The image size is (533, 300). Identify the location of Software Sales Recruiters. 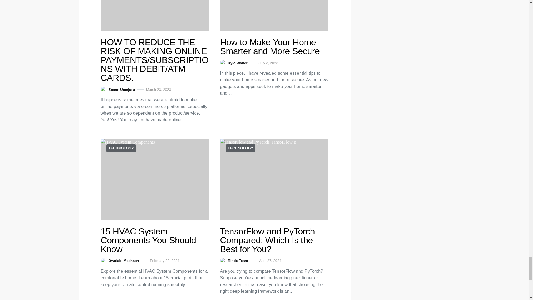
(274, 16).